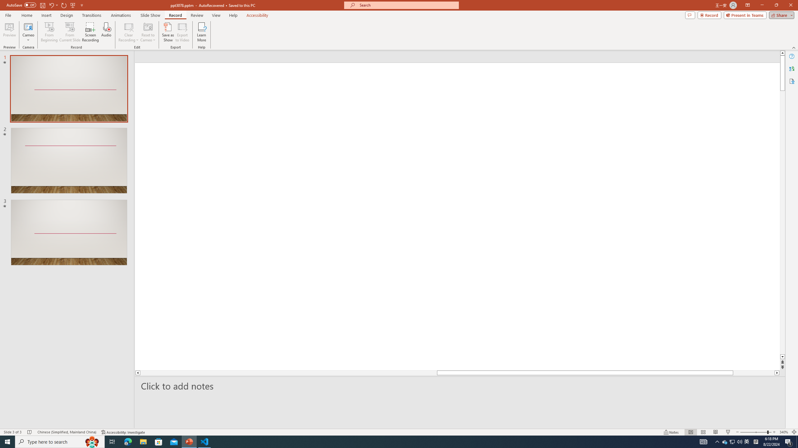 This screenshot has height=448, width=798. I want to click on From Current Slide..., so click(70, 32).